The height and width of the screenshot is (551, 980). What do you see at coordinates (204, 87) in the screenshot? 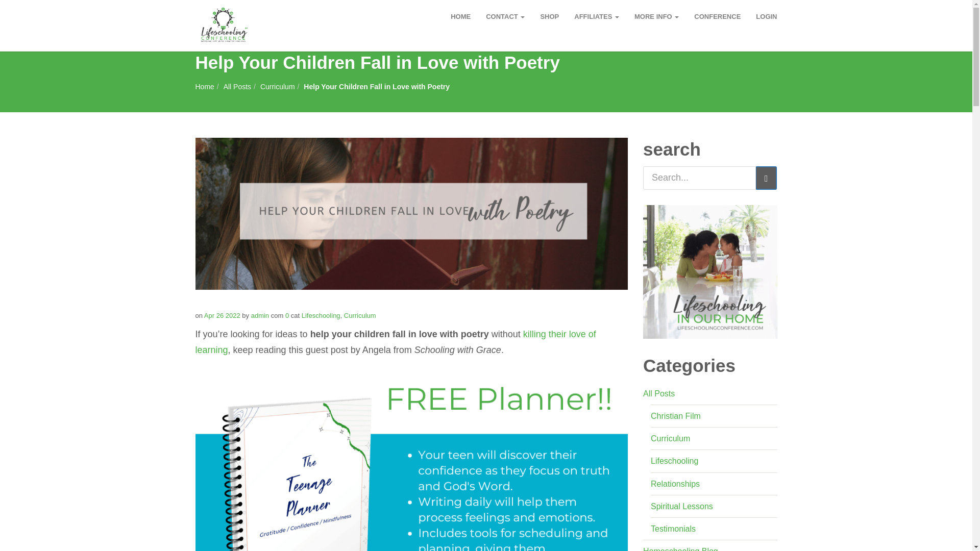
I see `Home` at bounding box center [204, 87].